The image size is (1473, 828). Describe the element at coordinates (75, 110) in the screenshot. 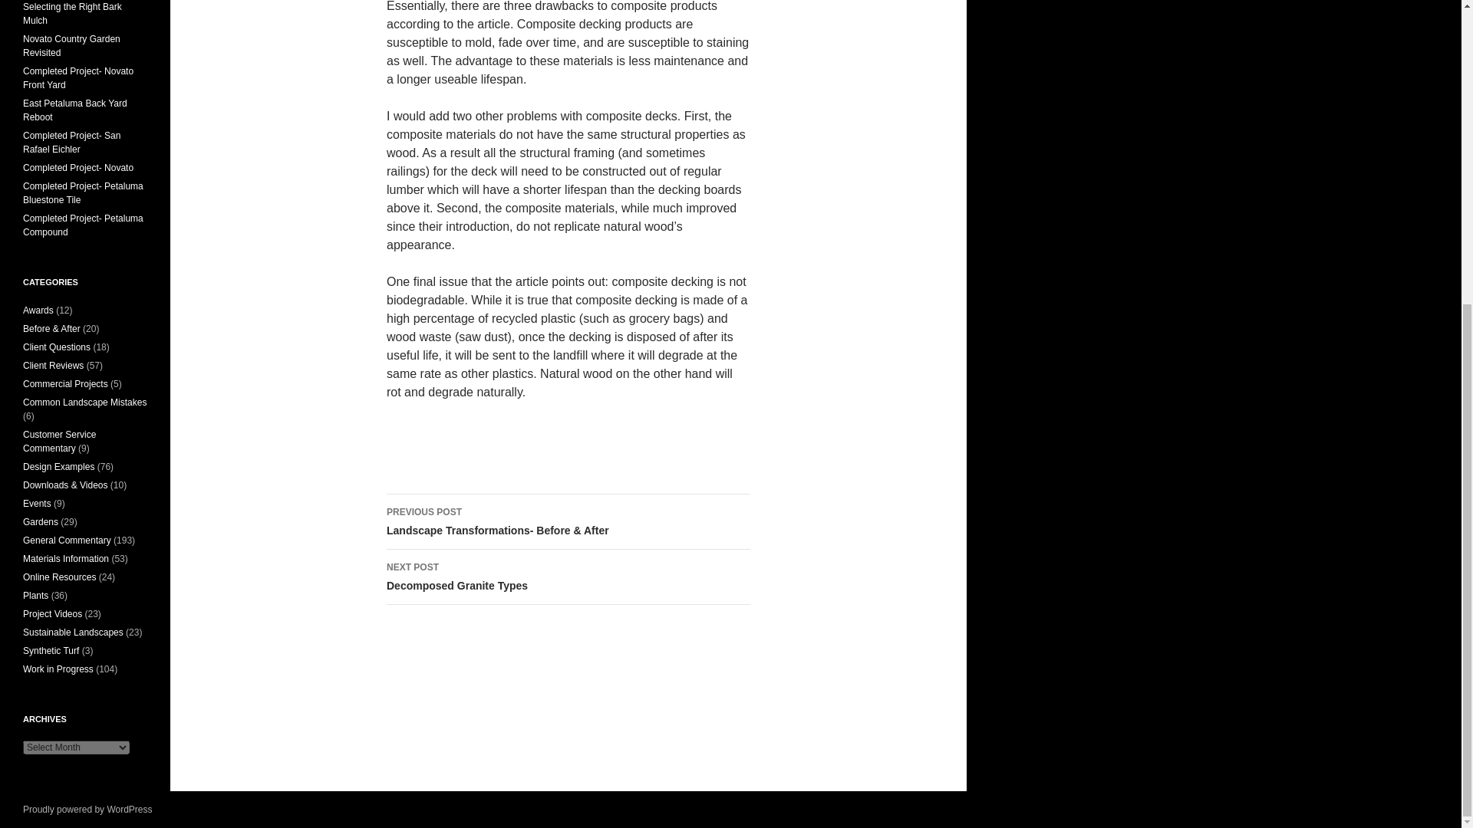

I see `Selecting the Right Bark Mulch` at that location.